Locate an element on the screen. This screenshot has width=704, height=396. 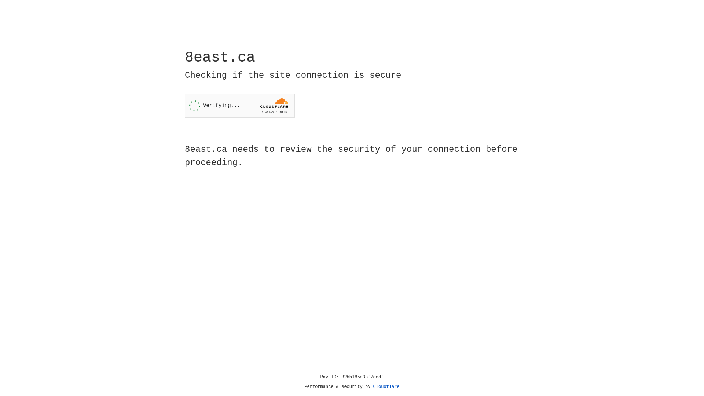
Widget containing a Cloudflare security challenge is located at coordinates (240, 106).